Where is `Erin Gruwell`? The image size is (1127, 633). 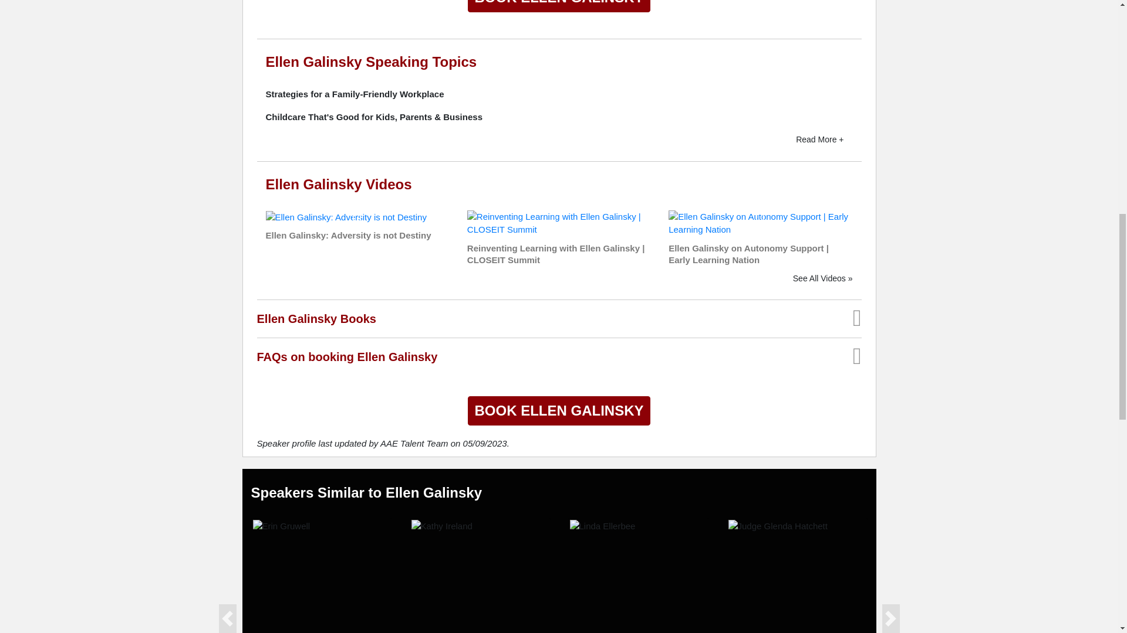 Erin Gruwell is located at coordinates (281, 526).